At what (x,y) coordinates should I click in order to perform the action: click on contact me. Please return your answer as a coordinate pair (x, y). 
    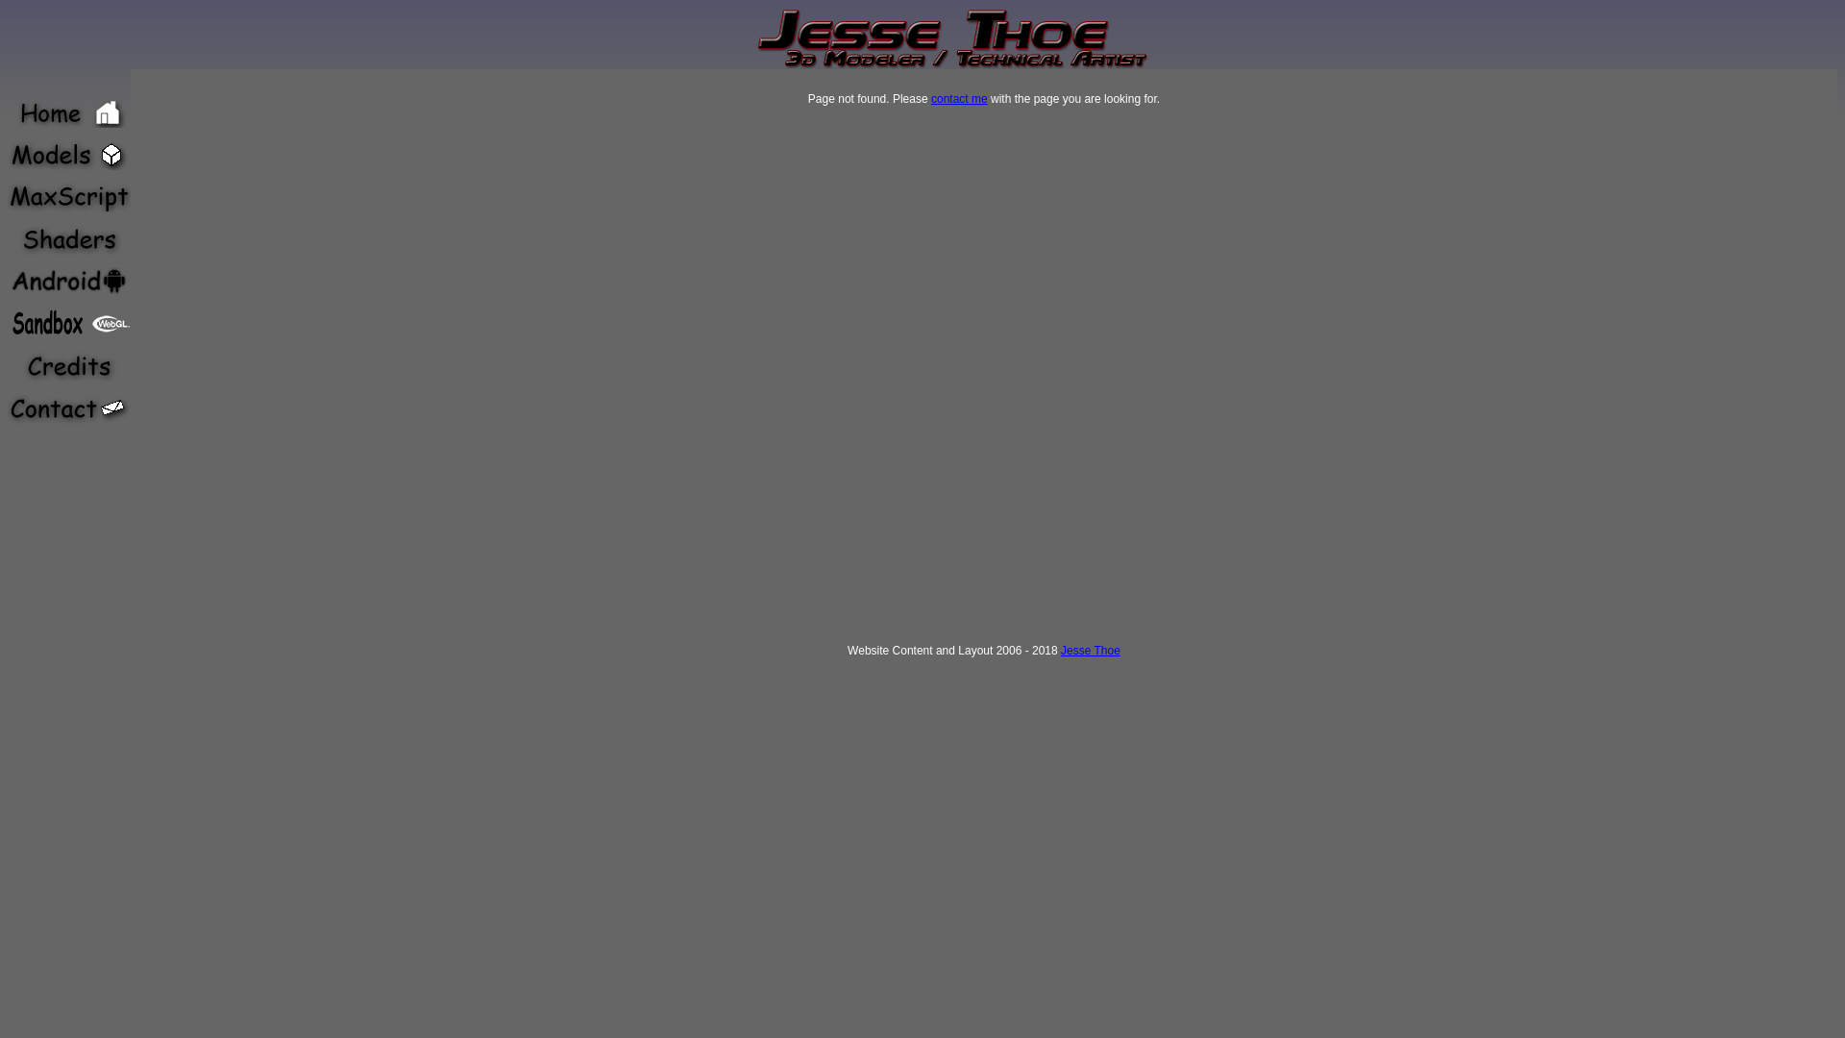
    Looking at the image, I should click on (959, 99).